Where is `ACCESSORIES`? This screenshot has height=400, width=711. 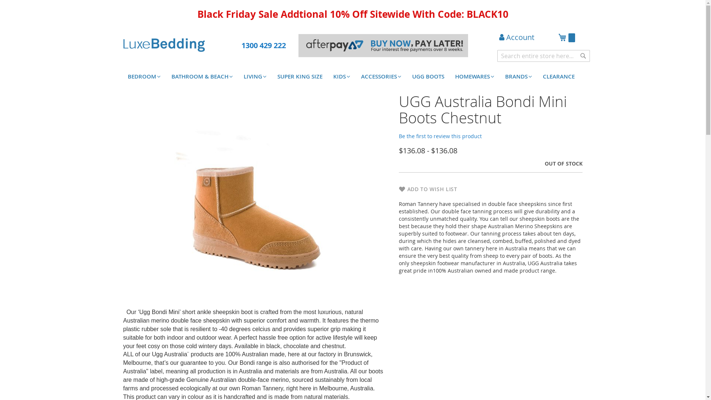
ACCESSORIES is located at coordinates (381, 77).